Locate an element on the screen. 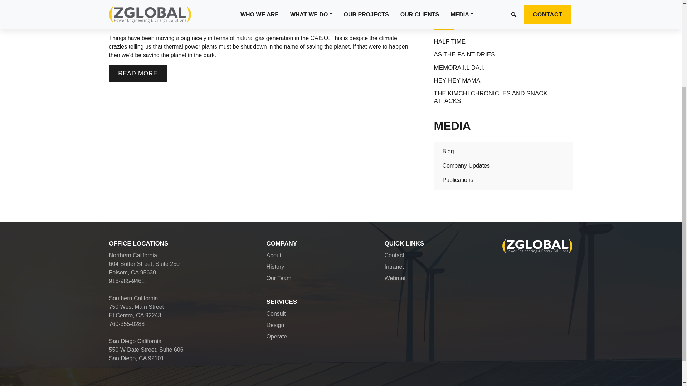  Company Updates is located at coordinates (466, 165).